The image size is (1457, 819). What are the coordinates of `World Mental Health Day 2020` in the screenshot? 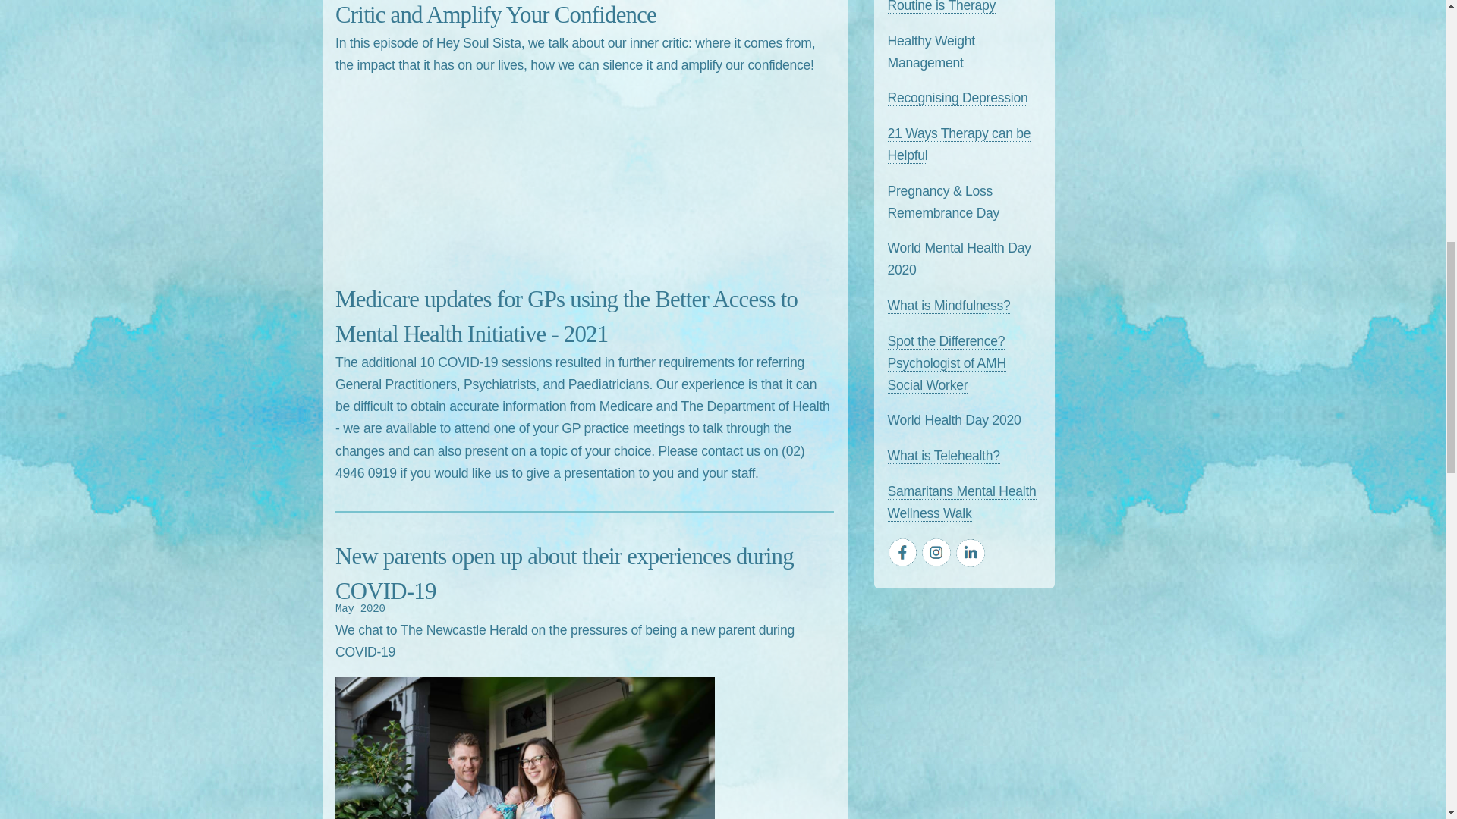 It's located at (959, 259).